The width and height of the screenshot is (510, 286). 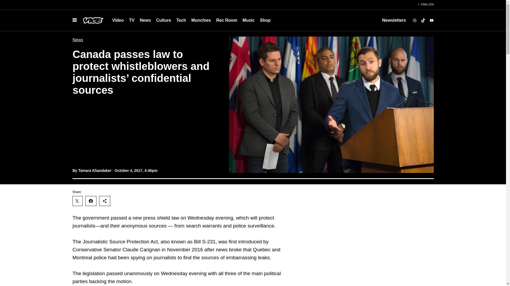 What do you see at coordinates (74, 20) in the screenshot?
I see `Open Menu` at bounding box center [74, 20].